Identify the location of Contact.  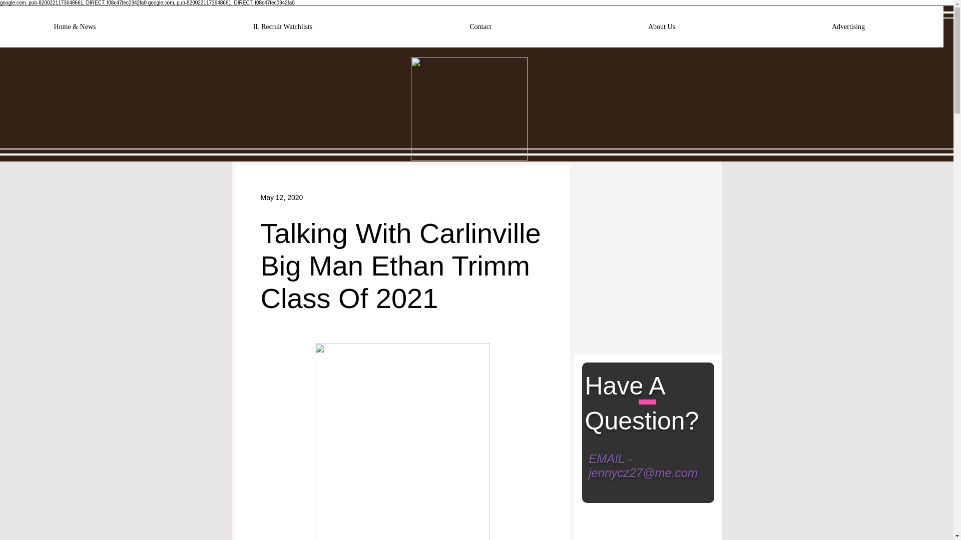
(480, 30).